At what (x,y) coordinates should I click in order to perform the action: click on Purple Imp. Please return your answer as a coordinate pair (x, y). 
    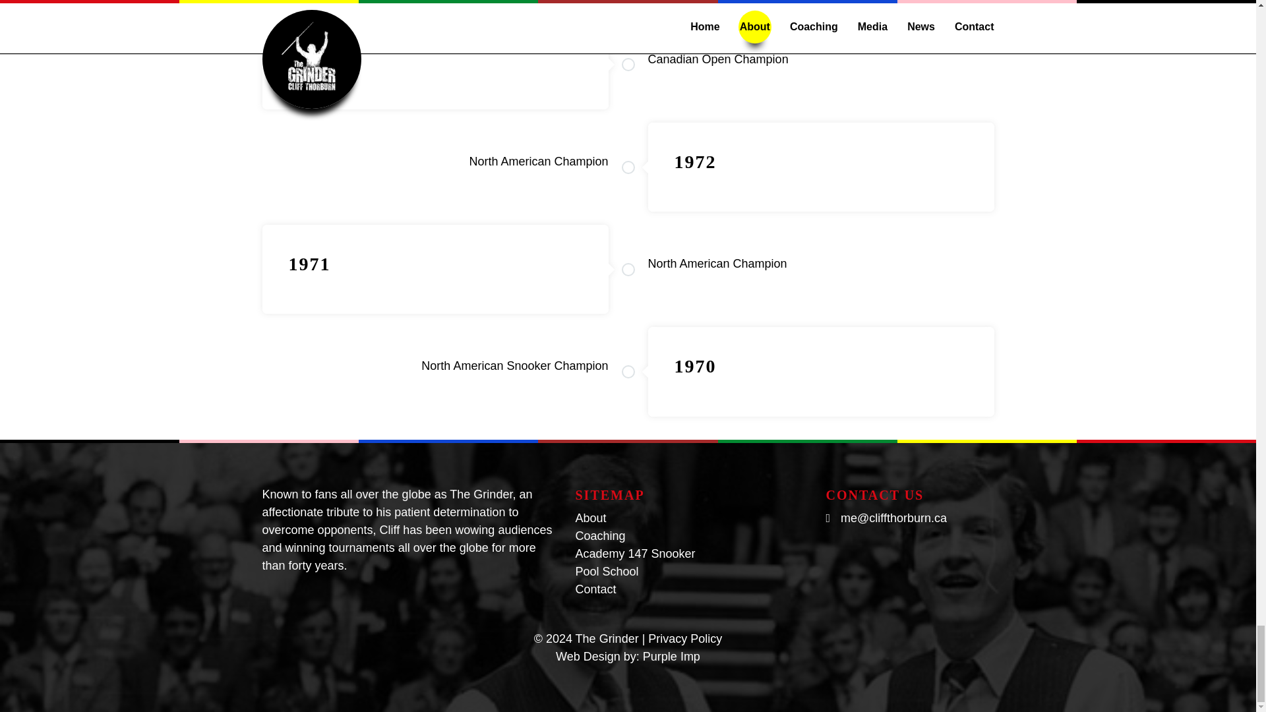
    Looking at the image, I should click on (671, 655).